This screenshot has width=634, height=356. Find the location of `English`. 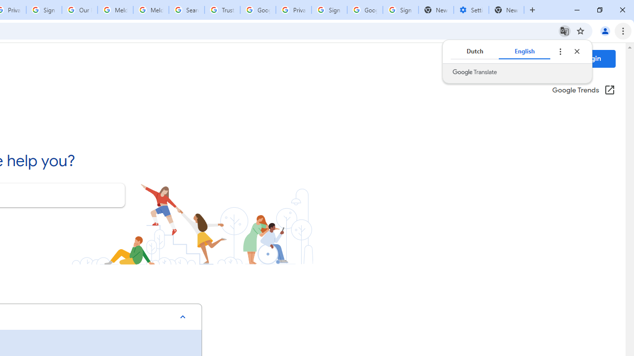

English is located at coordinates (525, 51).